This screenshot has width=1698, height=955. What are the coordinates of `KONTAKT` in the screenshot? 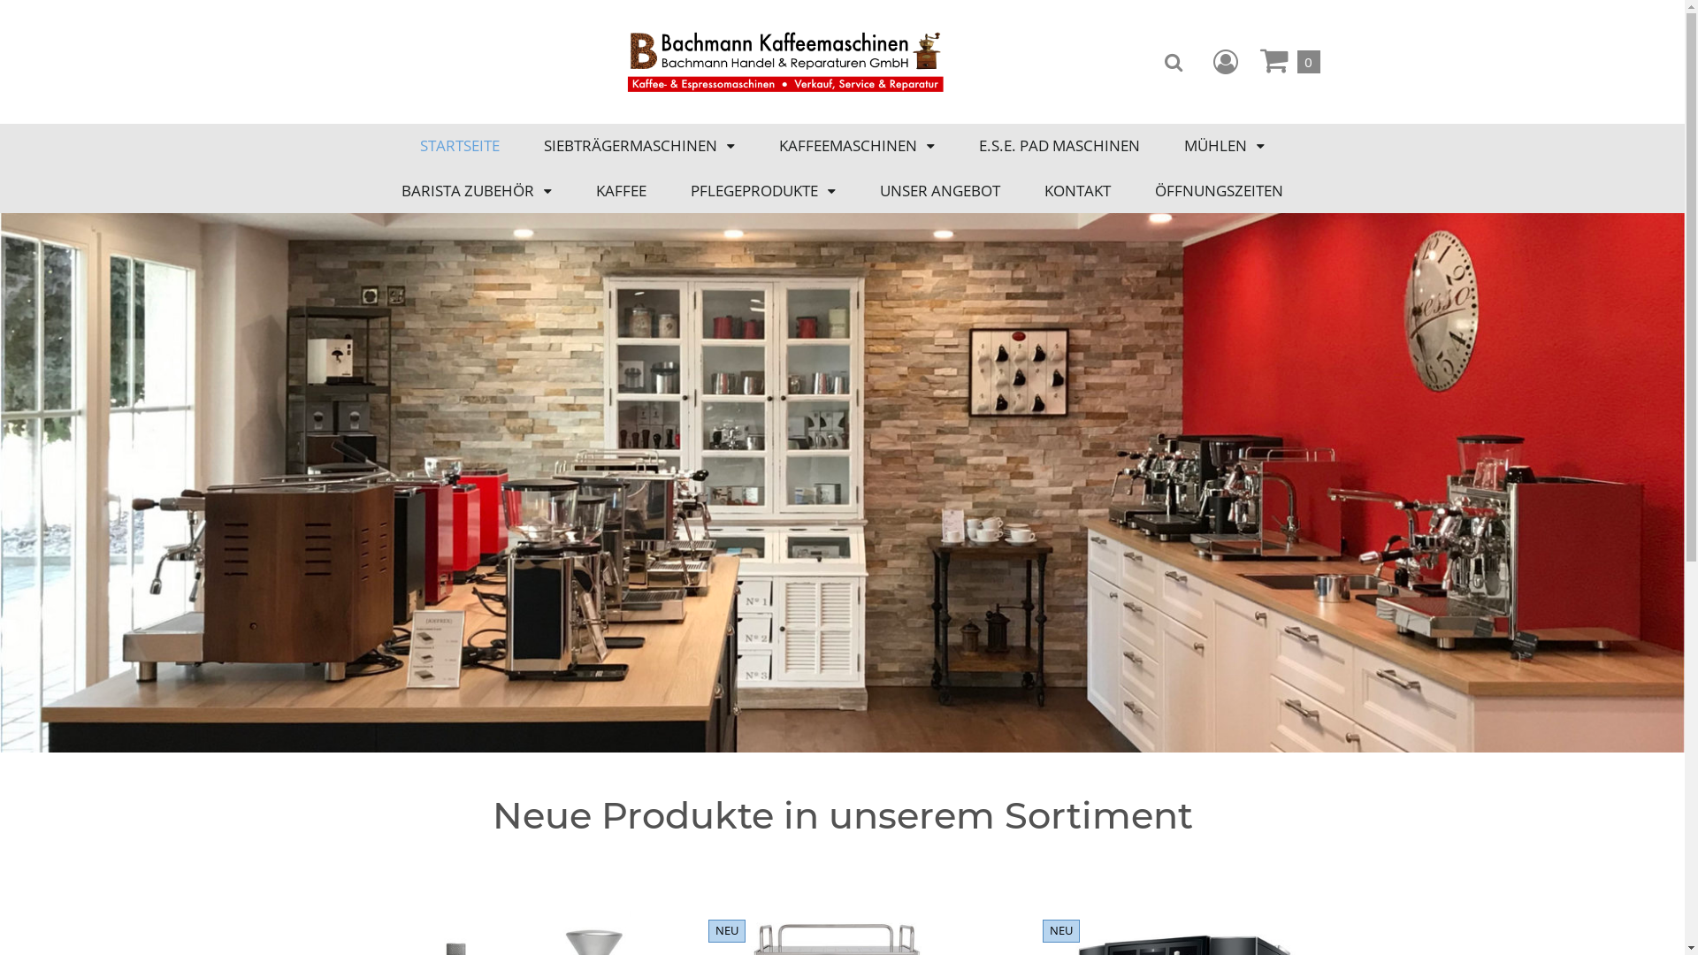 It's located at (1077, 191).